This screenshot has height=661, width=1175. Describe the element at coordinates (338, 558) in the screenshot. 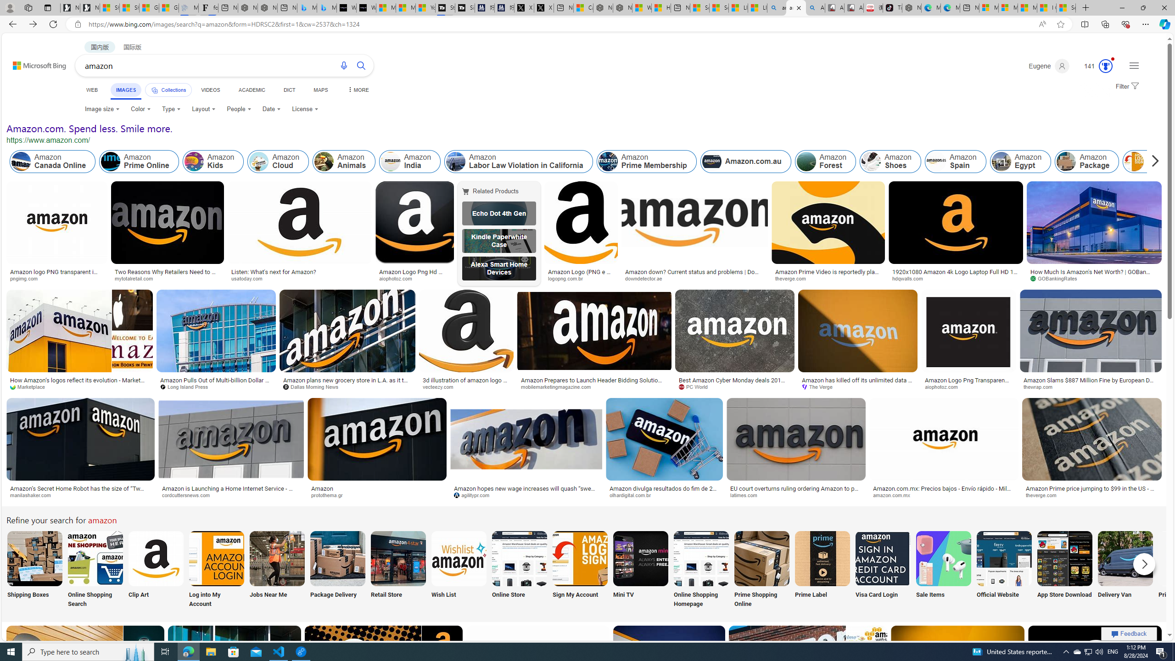

I see `Amazon Package Delivery` at that location.